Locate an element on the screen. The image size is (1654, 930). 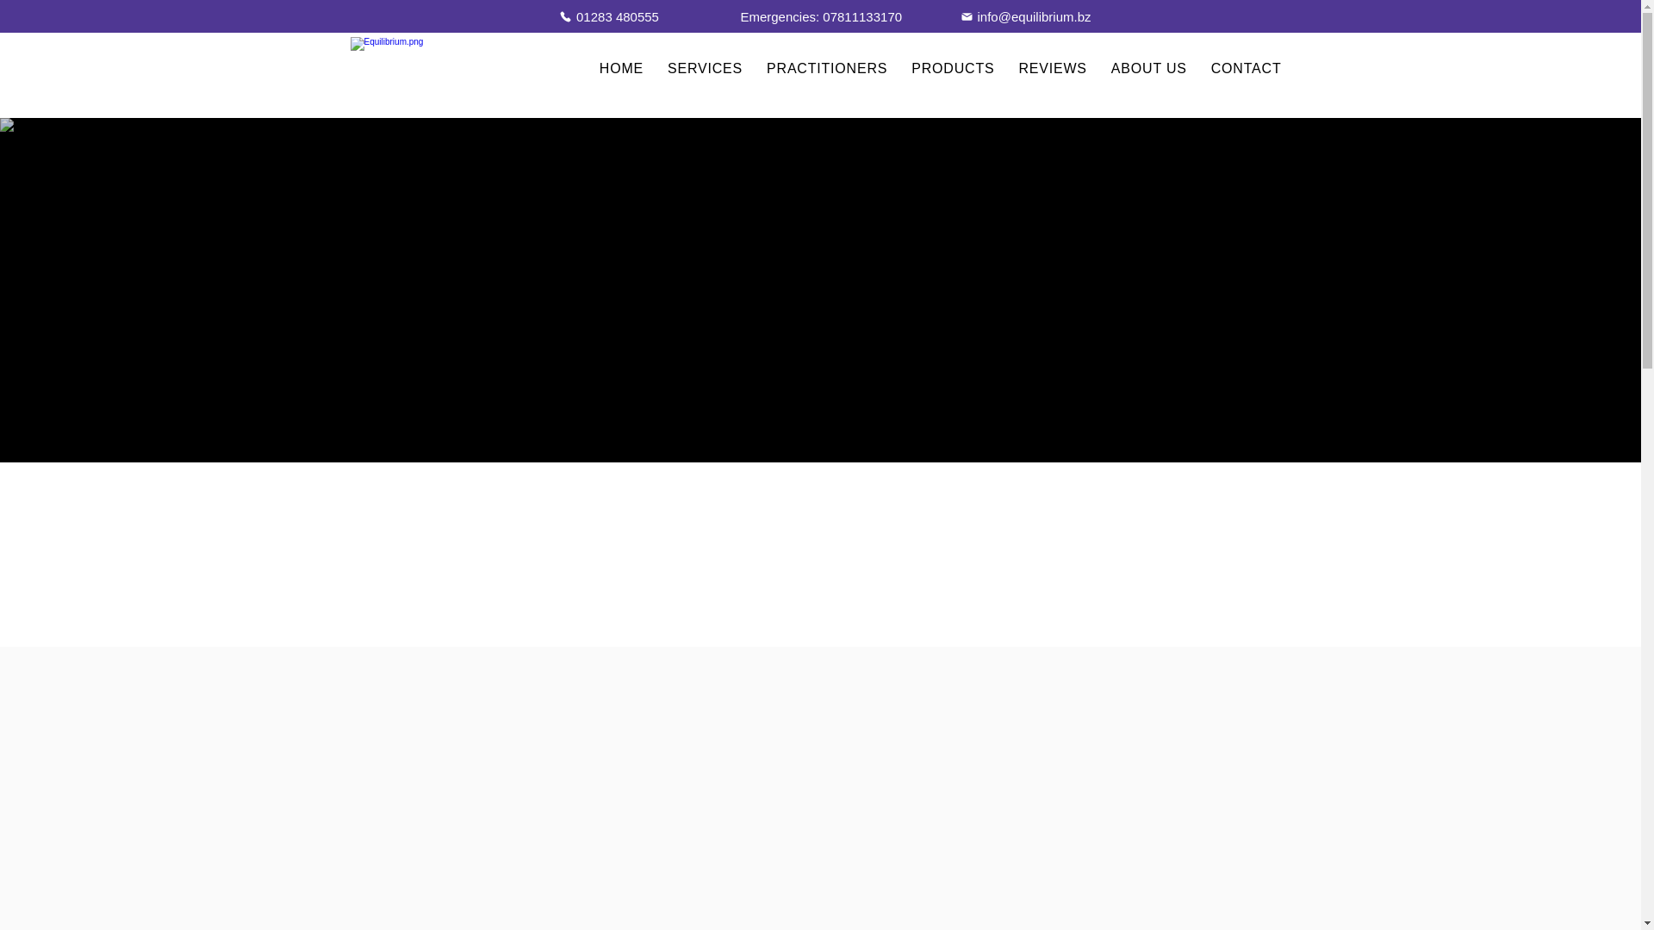
ABOUT US is located at coordinates (1149, 69).